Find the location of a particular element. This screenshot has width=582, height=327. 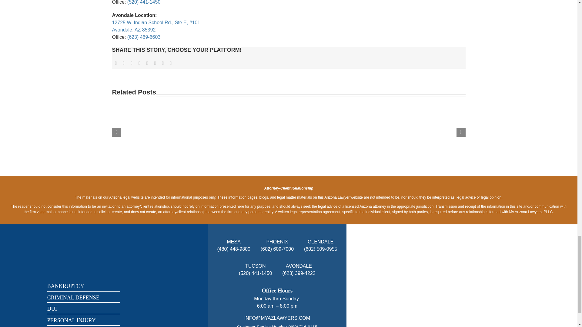

Tumblr is located at coordinates (147, 63).